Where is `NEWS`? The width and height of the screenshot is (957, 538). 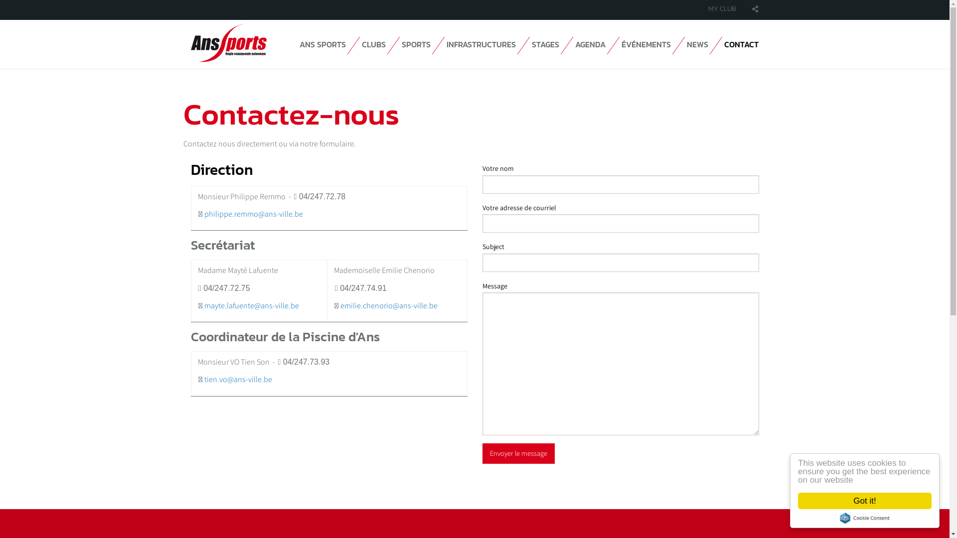
NEWS is located at coordinates (698, 44).